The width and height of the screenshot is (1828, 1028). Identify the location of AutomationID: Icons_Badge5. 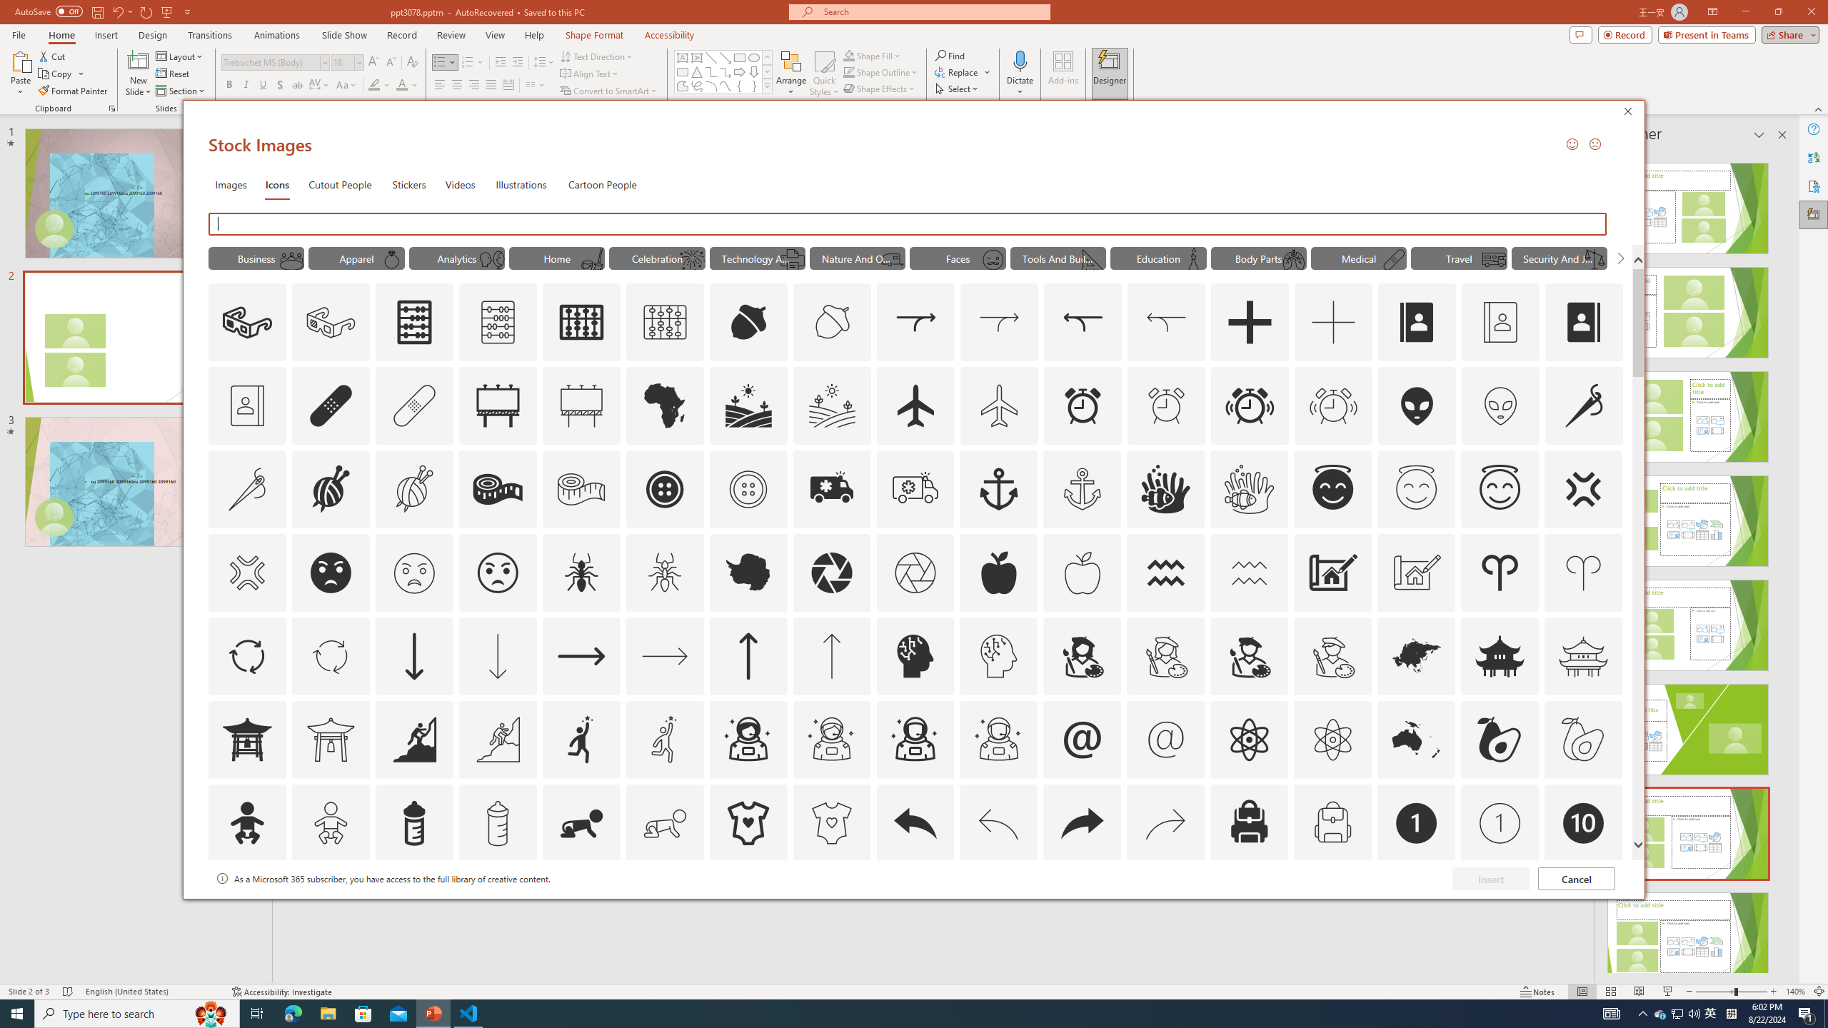
(831, 907).